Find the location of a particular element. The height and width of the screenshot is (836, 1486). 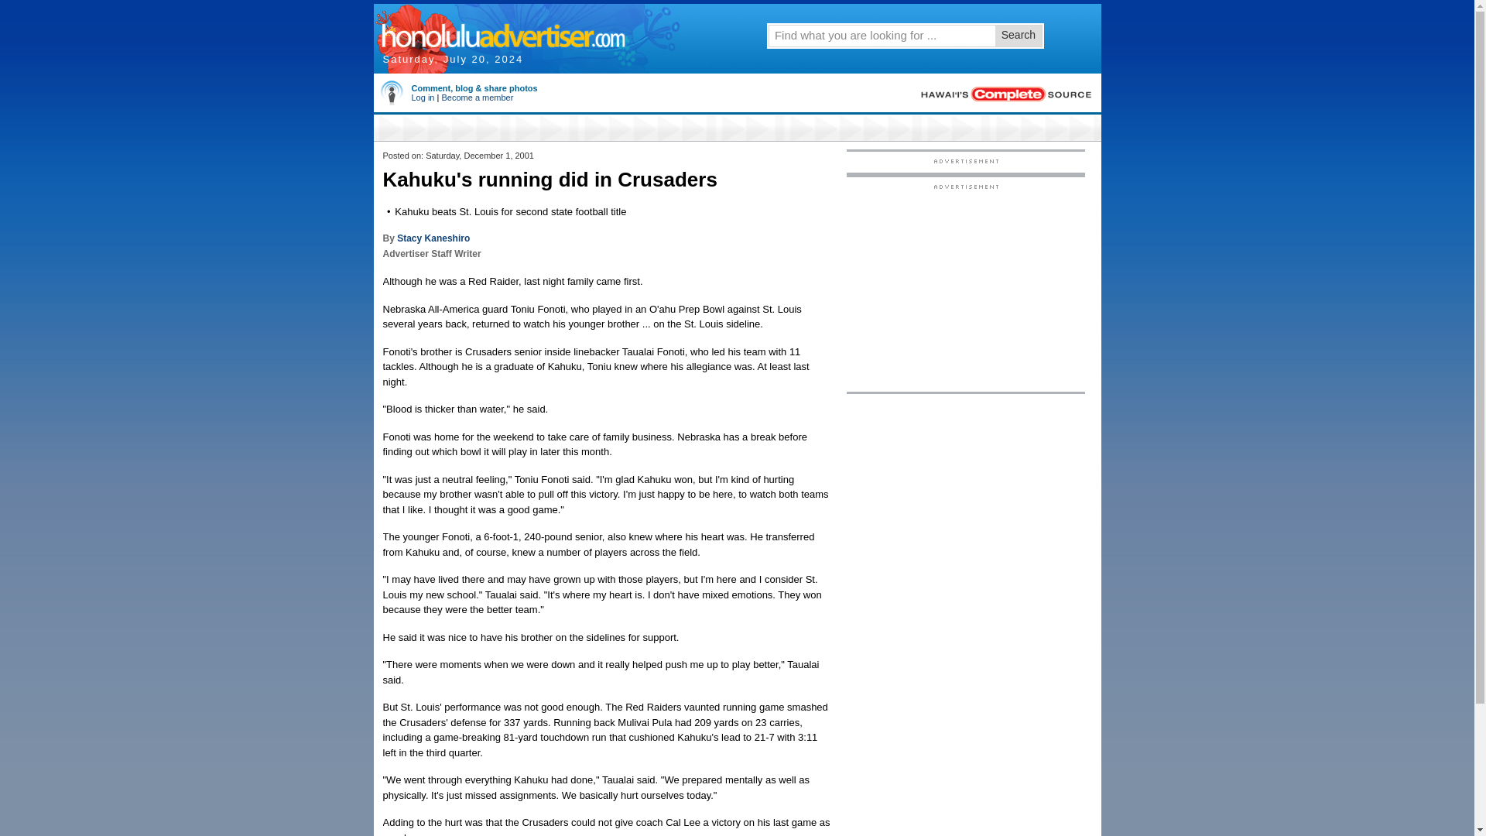

Become a member is located at coordinates (477, 97).